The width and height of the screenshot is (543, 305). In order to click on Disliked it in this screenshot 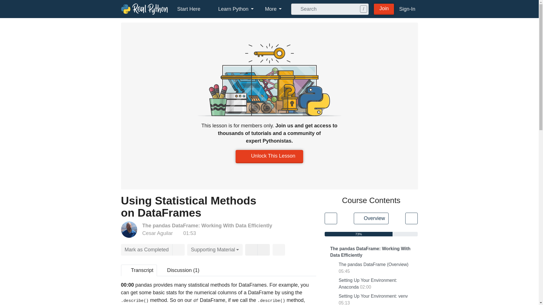, I will do `click(264, 250)`.